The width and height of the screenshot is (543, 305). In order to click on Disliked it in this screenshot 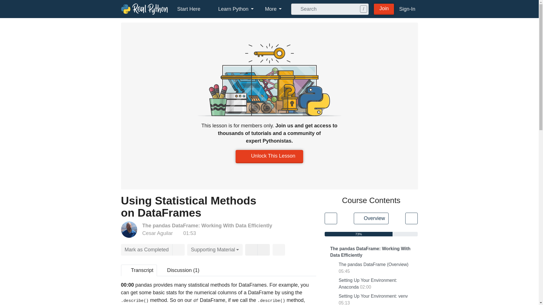, I will do `click(264, 250)`.